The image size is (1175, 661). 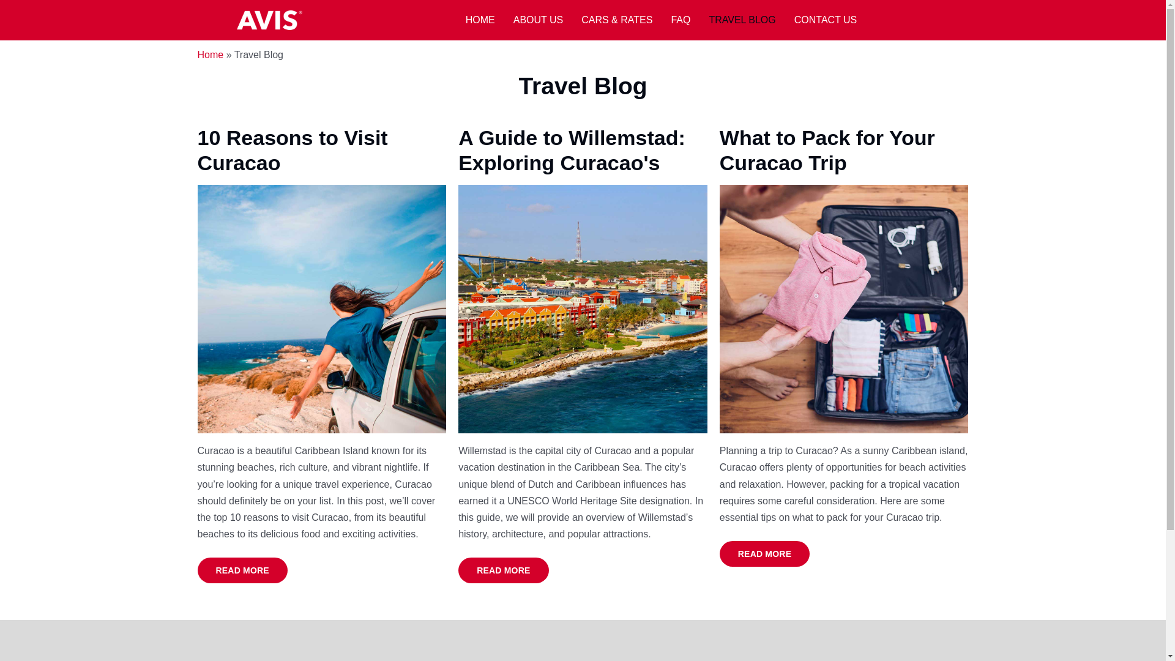 What do you see at coordinates (480, 20) in the screenshot?
I see `HOME` at bounding box center [480, 20].